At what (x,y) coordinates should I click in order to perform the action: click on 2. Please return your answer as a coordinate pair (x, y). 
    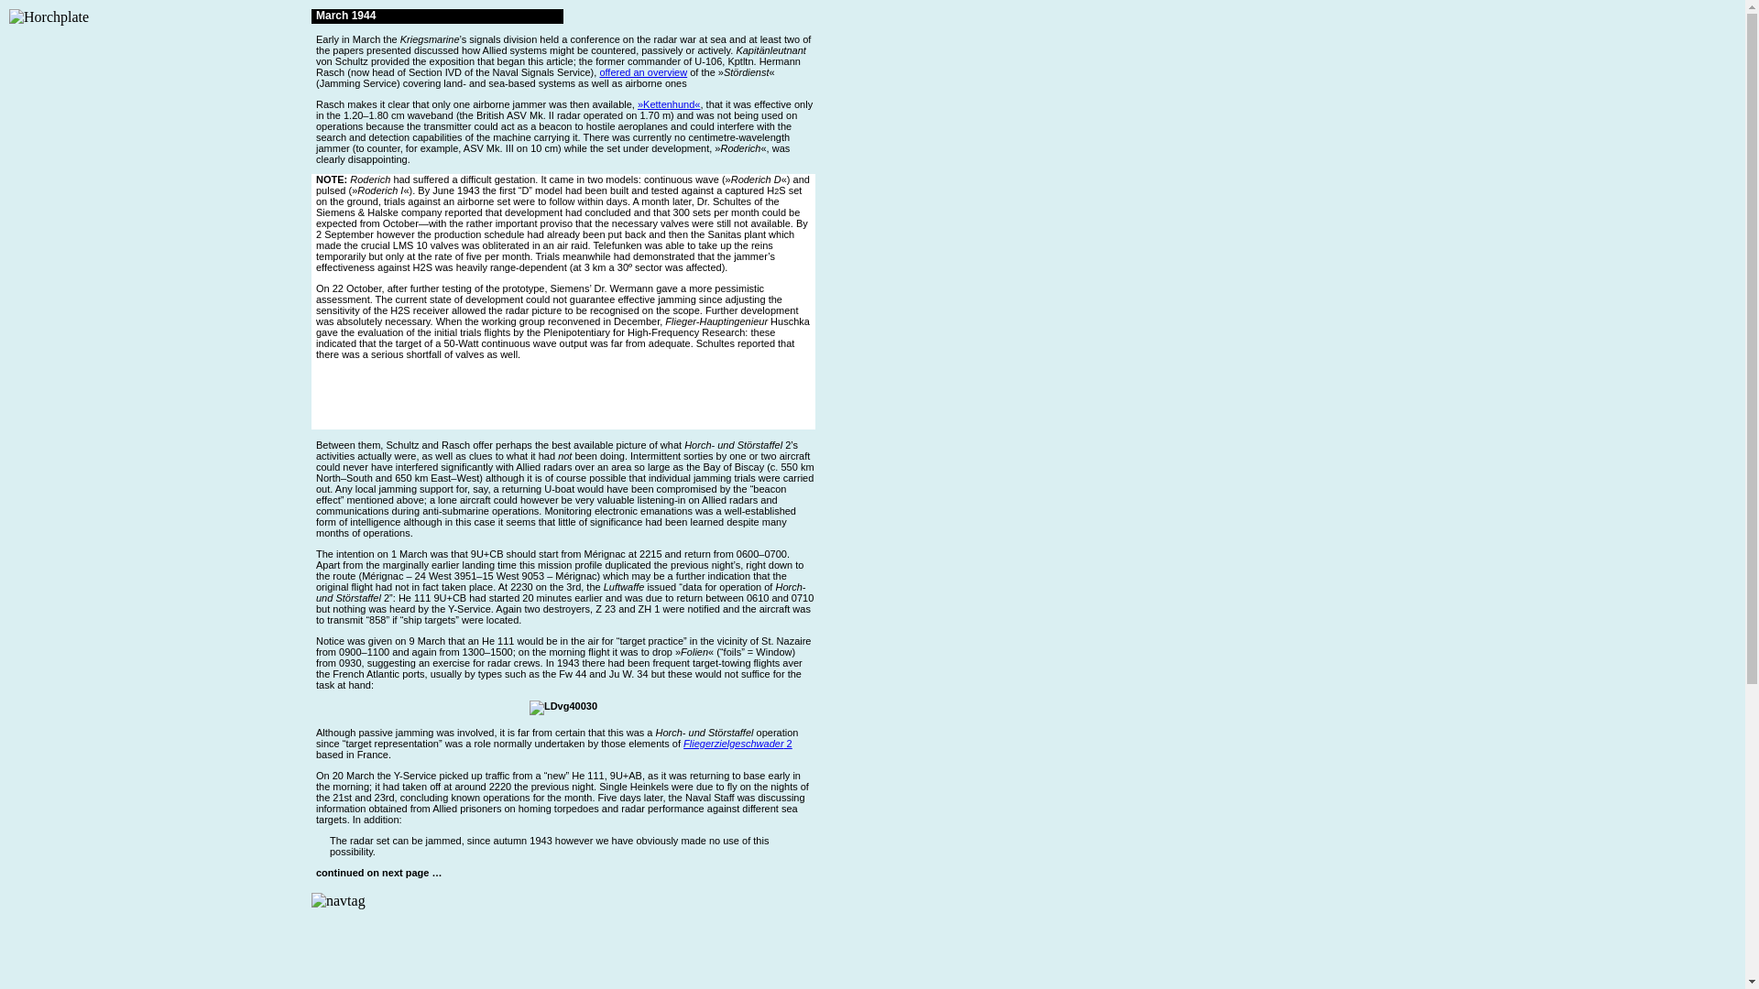
    Looking at the image, I should click on (788, 743).